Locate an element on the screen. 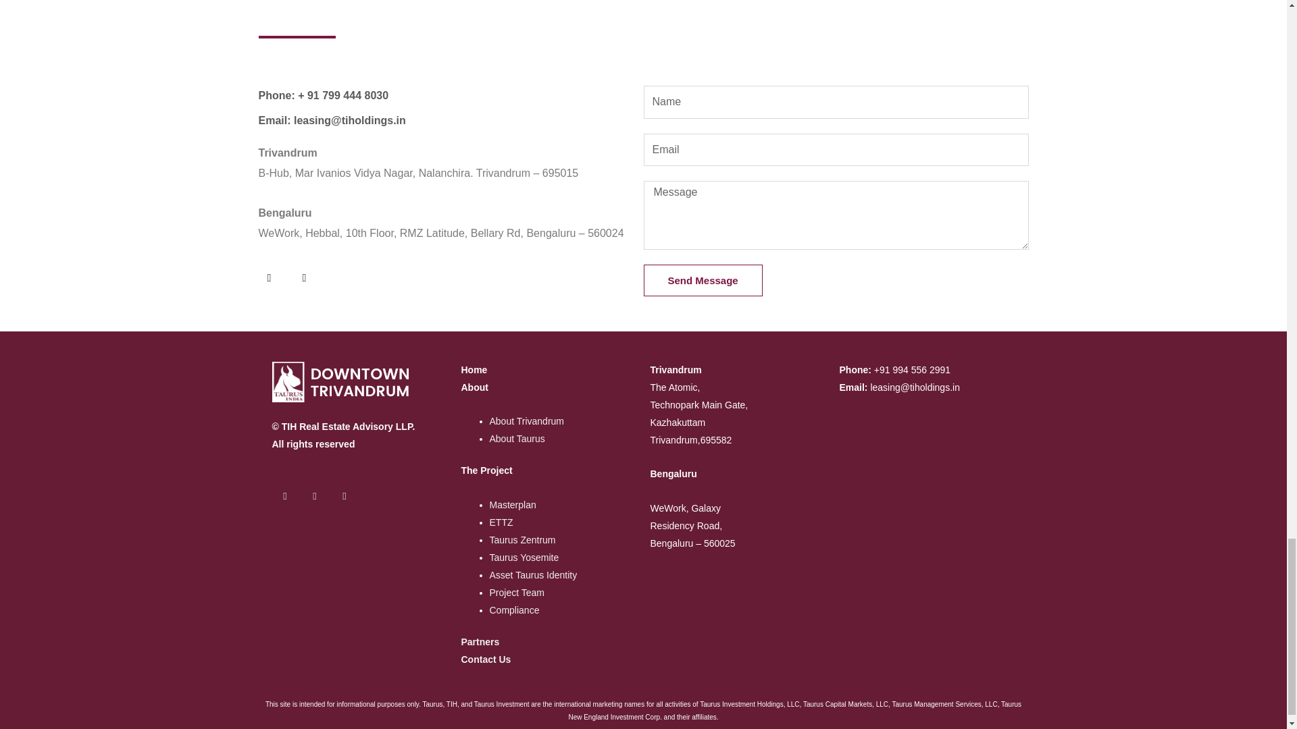 Image resolution: width=1297 pixels, height=729 pixels. Taurus Zentrum is located at coordinates (522, 539).